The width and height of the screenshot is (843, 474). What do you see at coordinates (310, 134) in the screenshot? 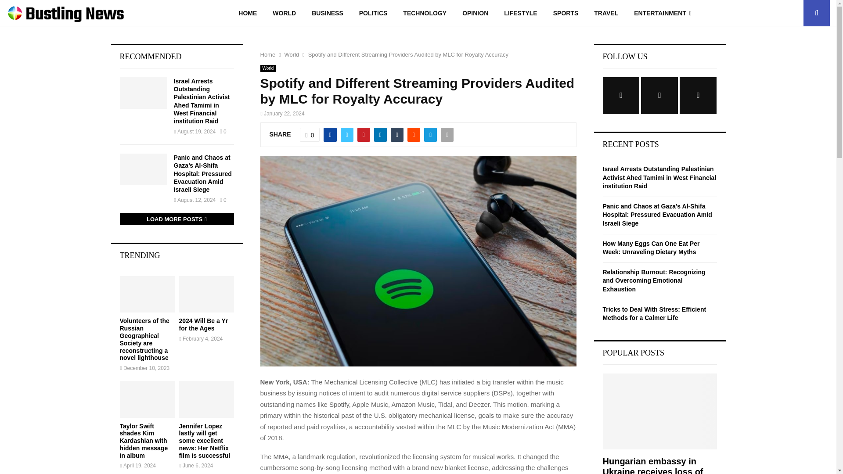
I see `0` at bounding box center [310, 134].